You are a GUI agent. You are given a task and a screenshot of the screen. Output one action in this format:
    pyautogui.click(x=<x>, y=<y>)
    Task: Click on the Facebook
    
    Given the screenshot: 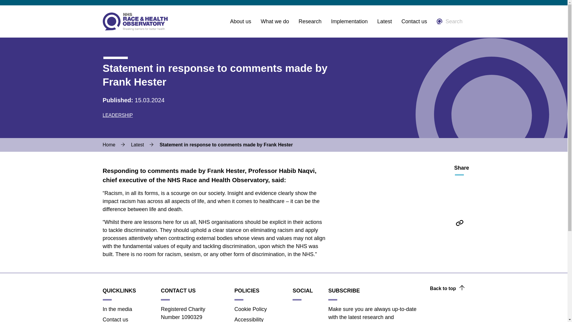 What is the action you would take?
    pyautogui.click(x=459, y=197)
    